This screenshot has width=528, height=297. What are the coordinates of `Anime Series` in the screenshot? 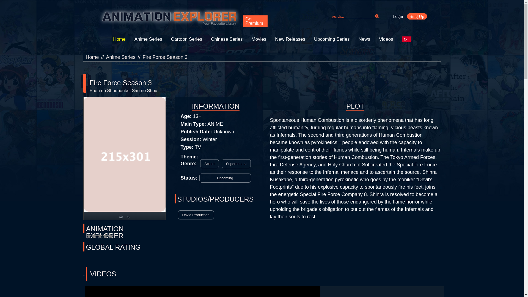 It's located at (121, 57).